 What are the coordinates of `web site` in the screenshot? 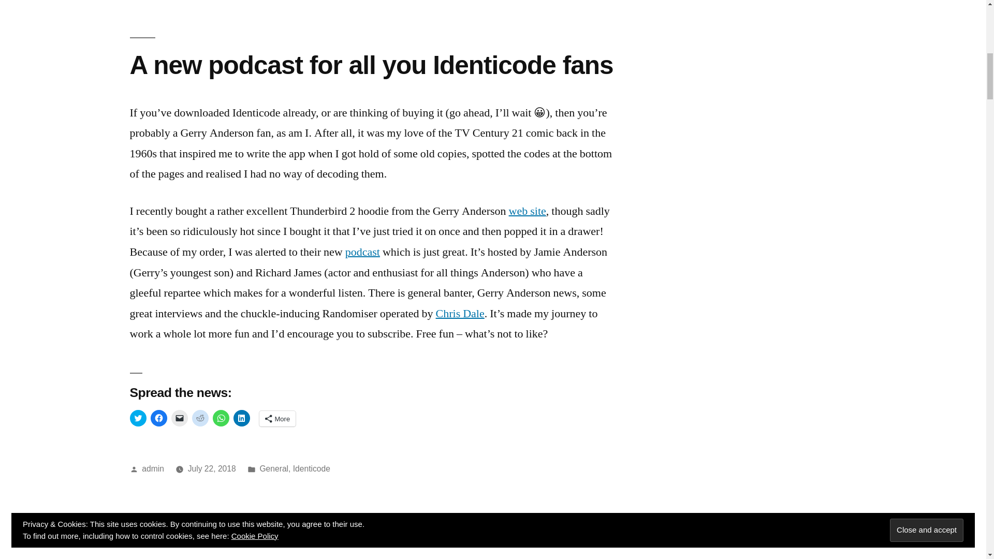 It's located at (527, 211).